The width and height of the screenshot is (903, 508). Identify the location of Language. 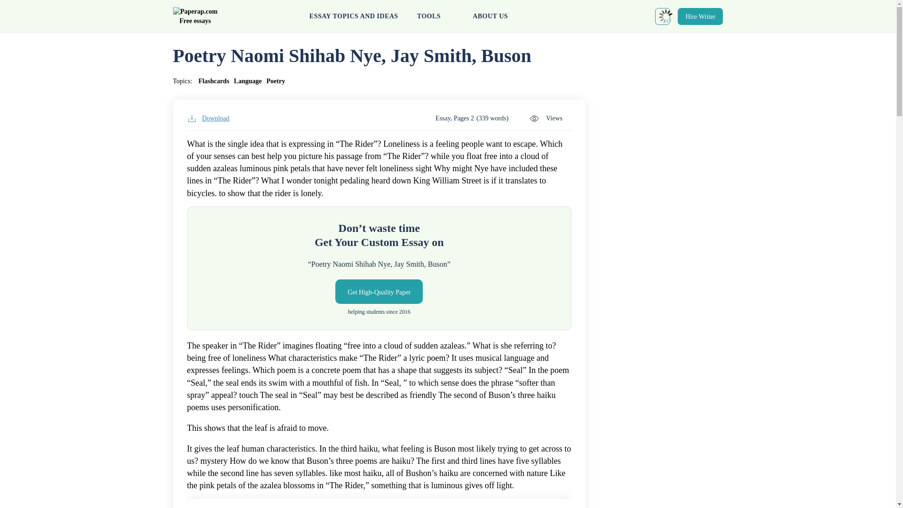
(247, 81).